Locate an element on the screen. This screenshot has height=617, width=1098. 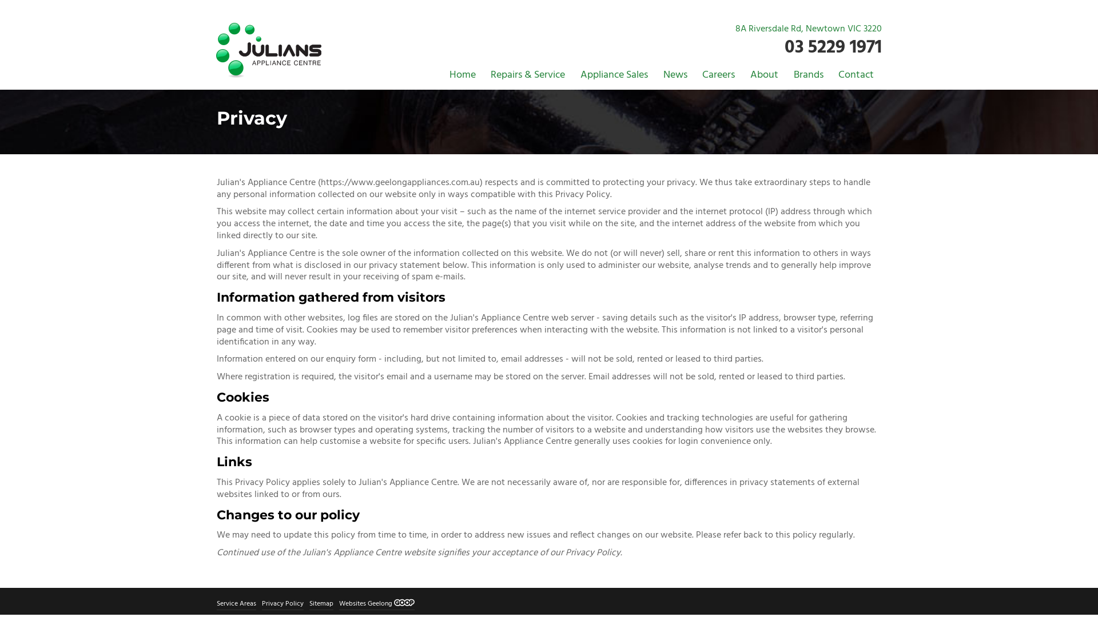
Repairs & Service is located at coordinates (527, 75).